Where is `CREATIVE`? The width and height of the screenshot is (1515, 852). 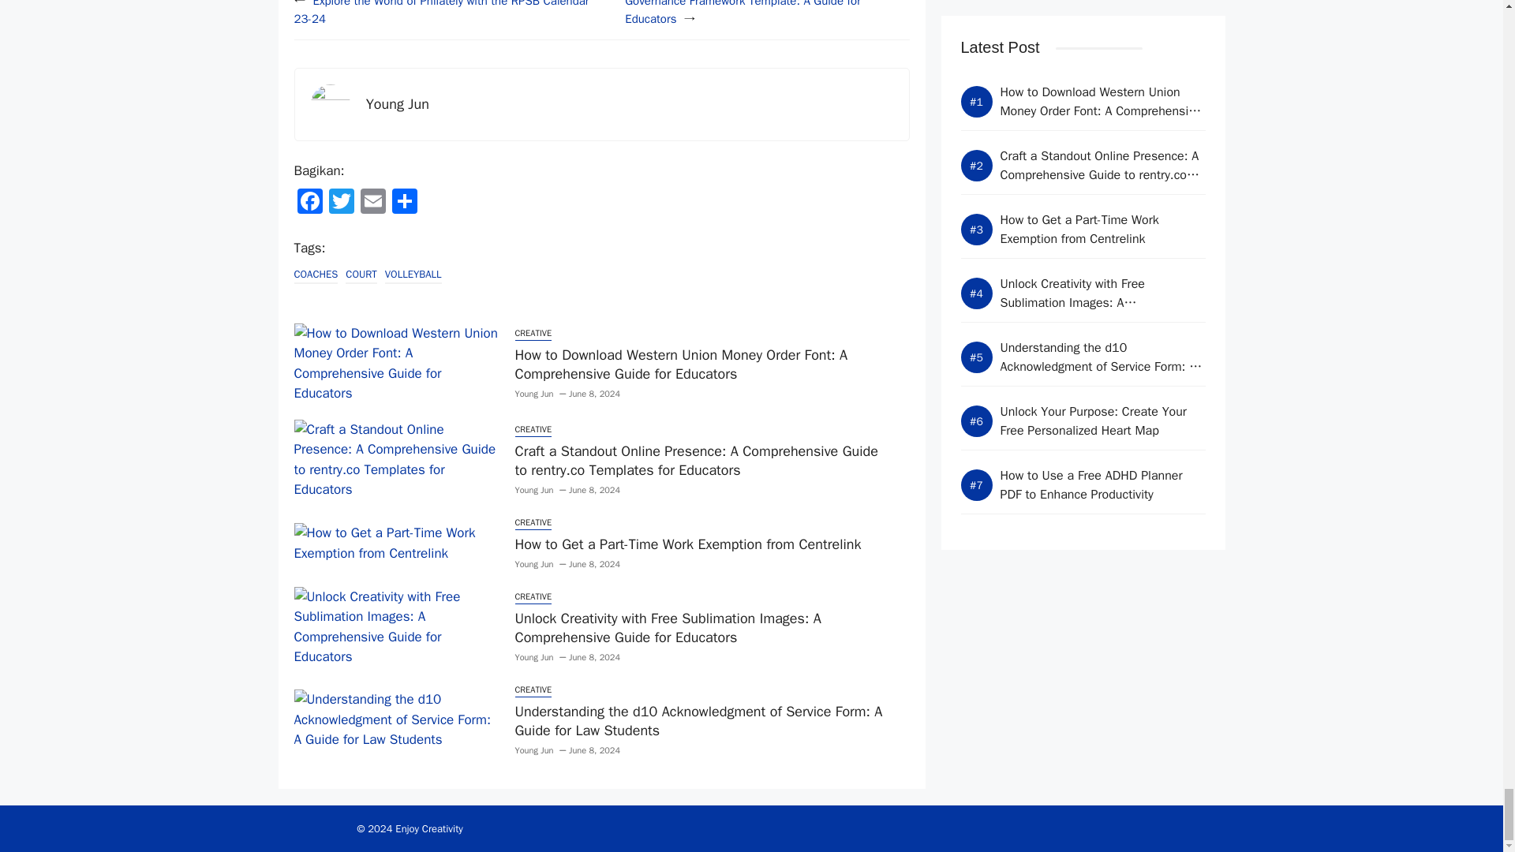
CREATIVE is located at coordinates (533, 334).